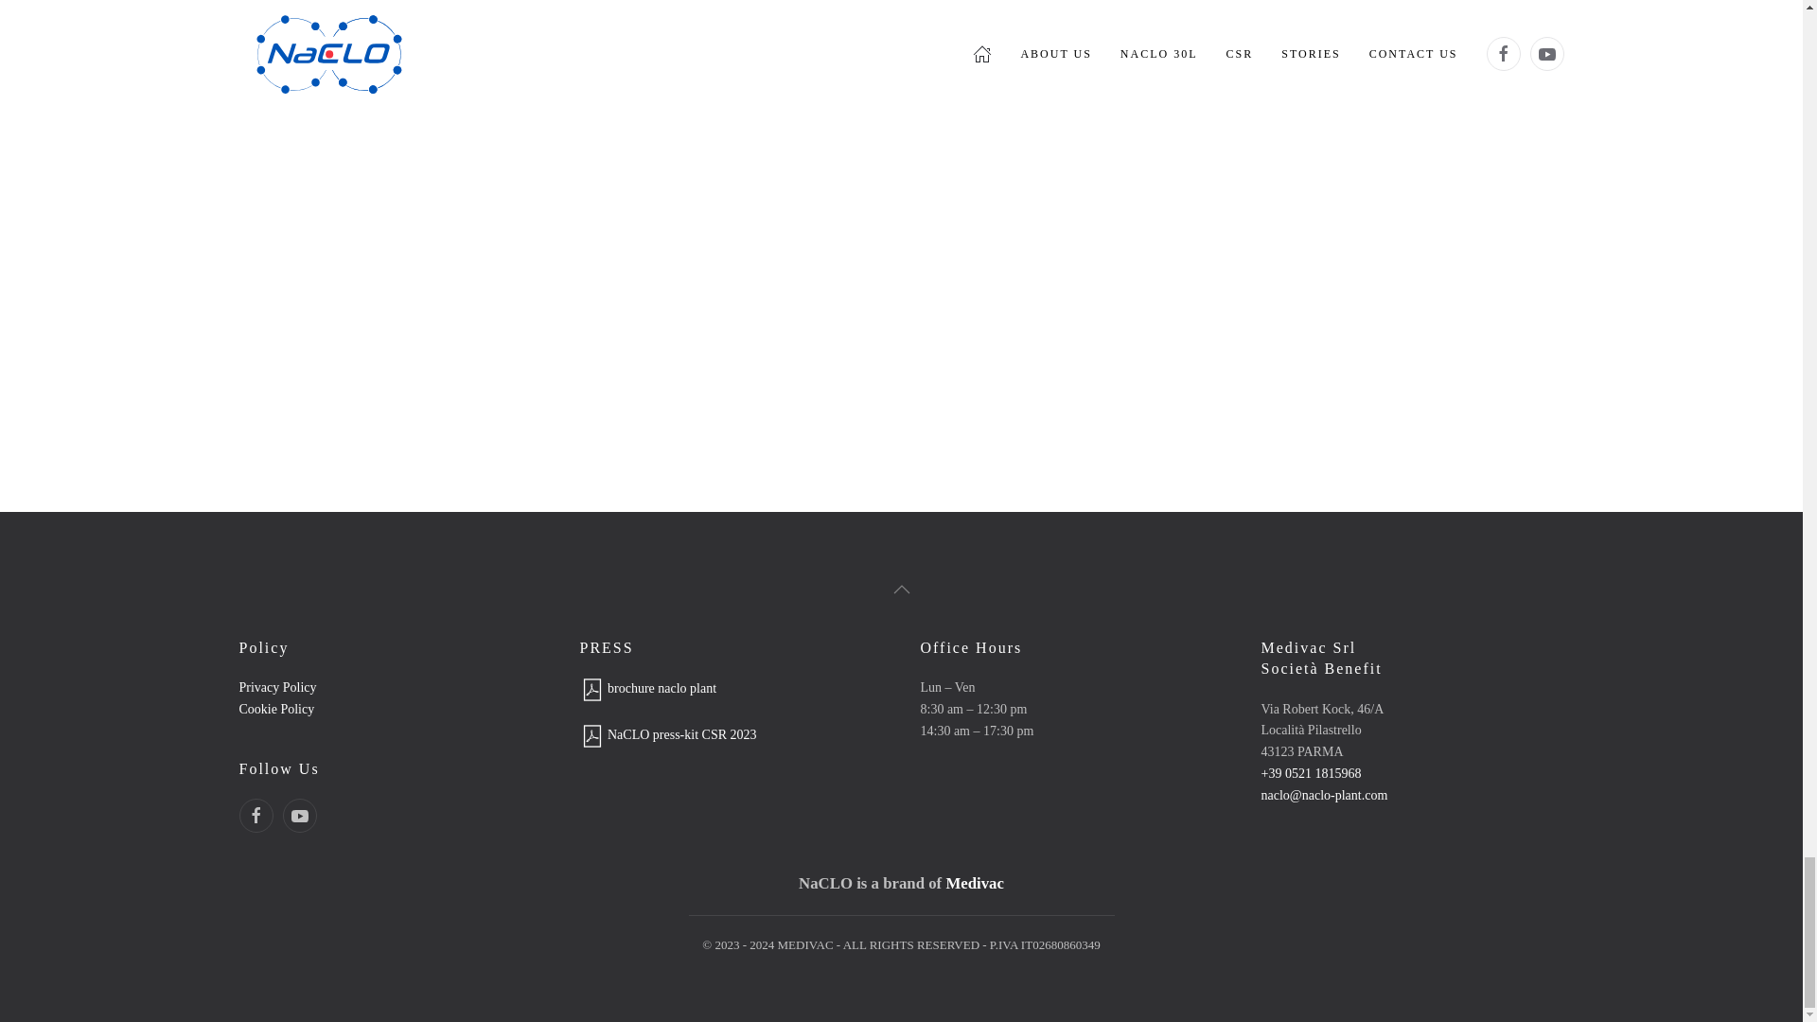 Image resolution: width=1817 pixels, height=1022 pixels. What do you see at coordinates (276, 709) in the screenshot?
I see `Cookie Policy ` at bounding box center [276, 709].